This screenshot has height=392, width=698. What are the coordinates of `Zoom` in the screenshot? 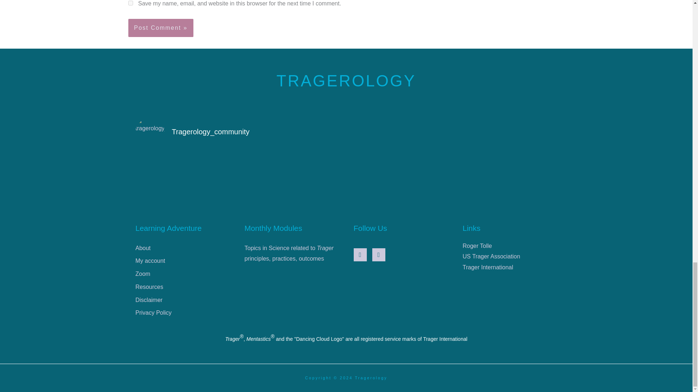 It's located at (182, 275).